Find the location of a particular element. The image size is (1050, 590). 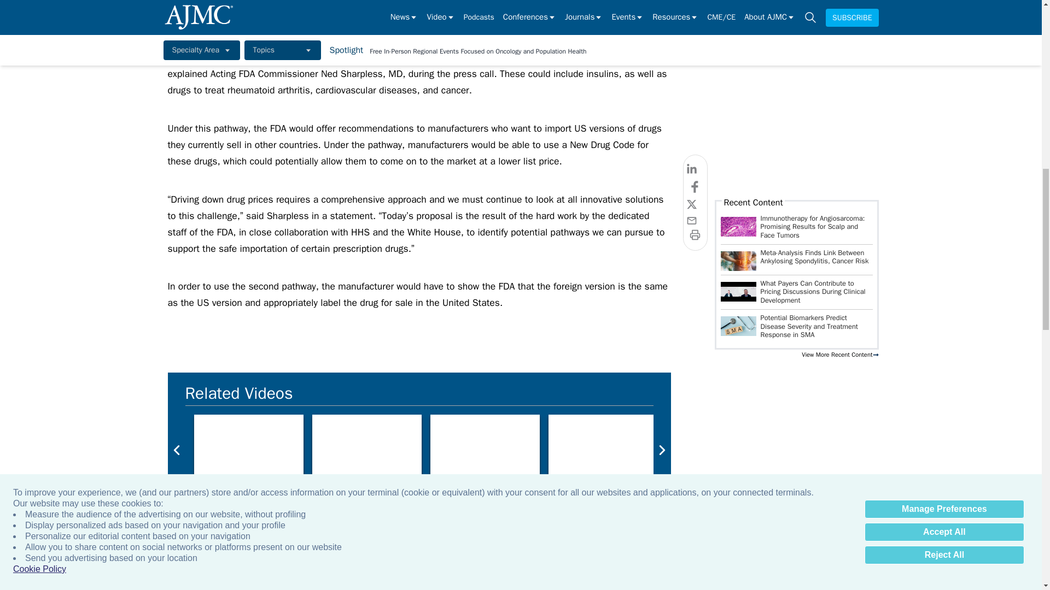

Panagis Galiatsatos, MD, MHS, an expert on bronchiectasis is located at coordinates (721, 445).